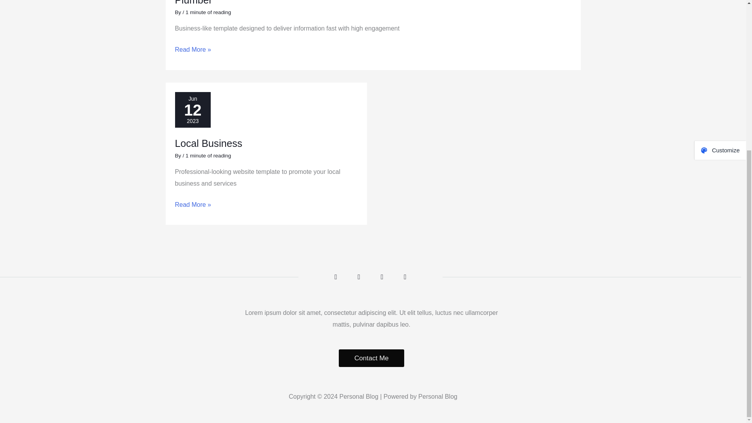 The image size is (752, 423). I want to click on Wordpress, so click(405, 277).